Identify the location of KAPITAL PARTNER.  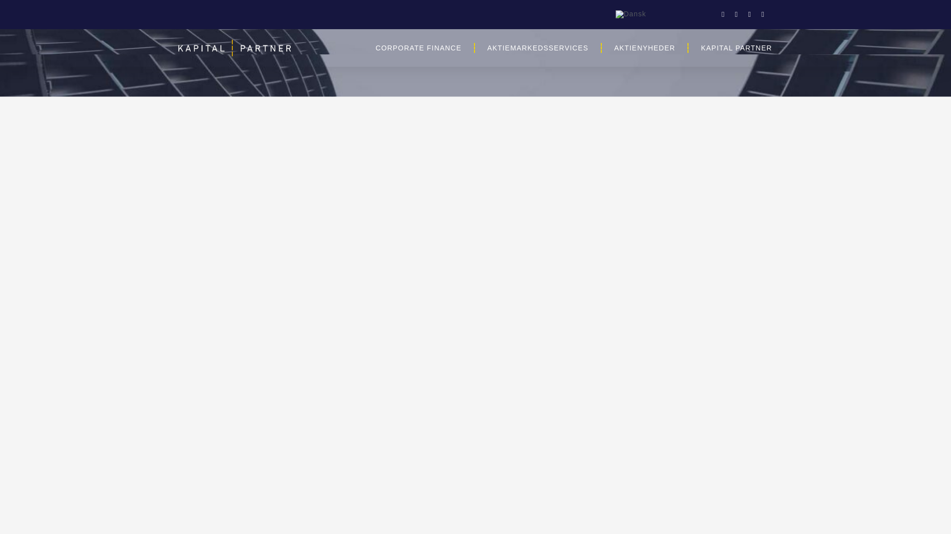
(737, 47).